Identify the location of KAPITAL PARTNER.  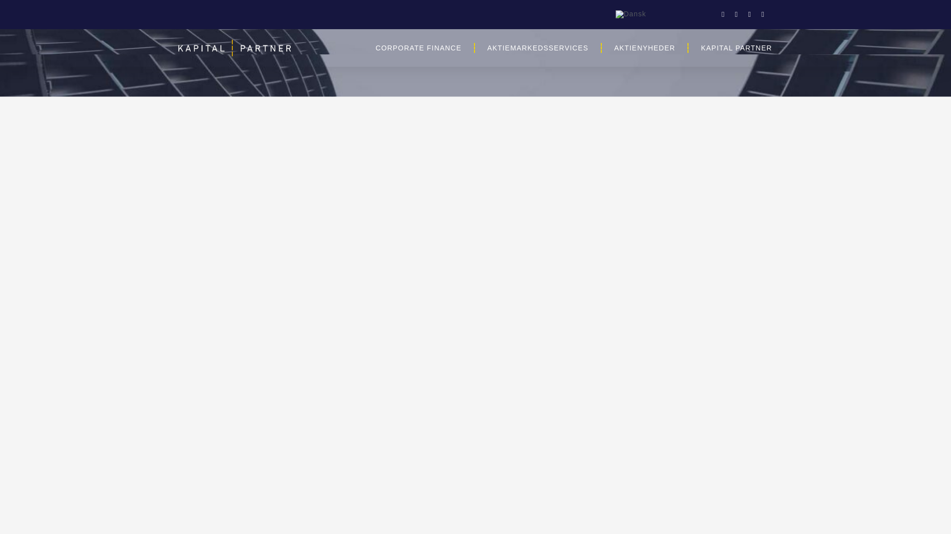
(737, 47).